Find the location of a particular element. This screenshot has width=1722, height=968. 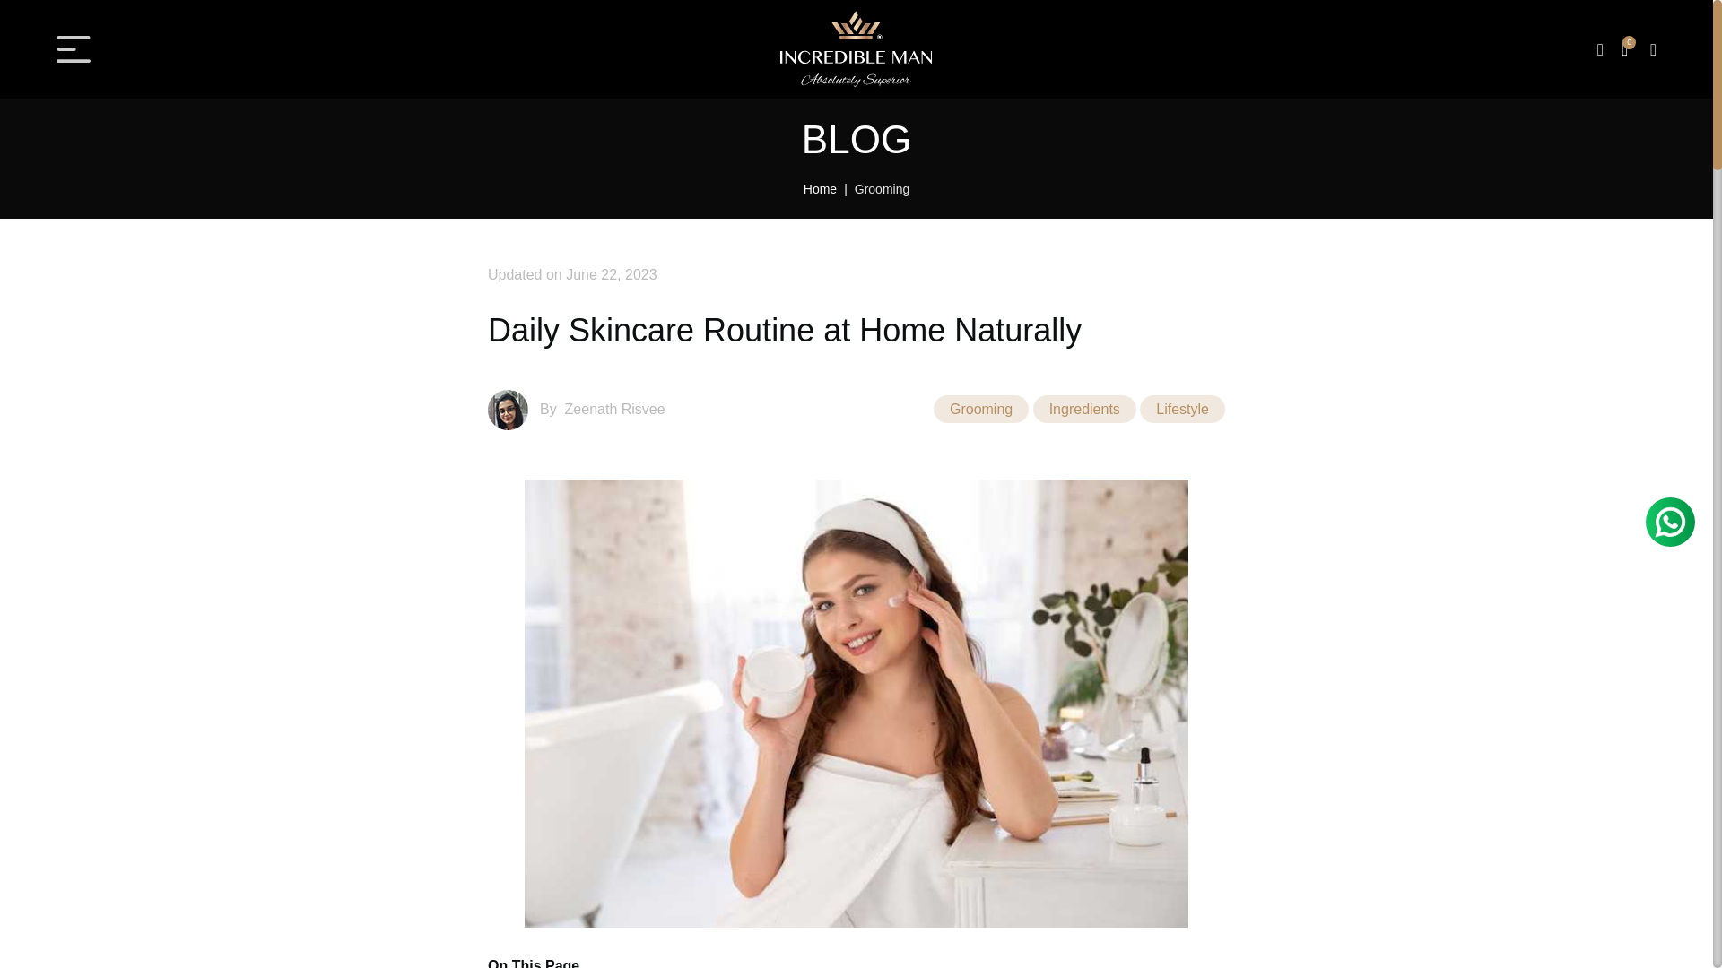

Grooming is located at coordinates (980, 409).